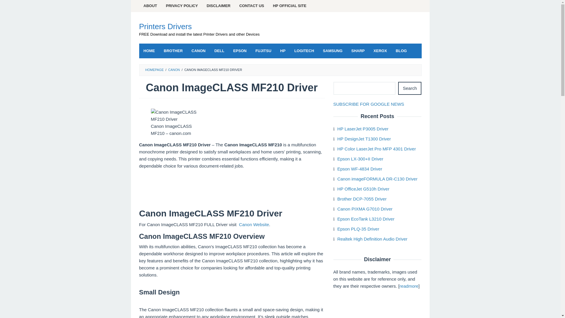  I want to click on CONTACT US, so click(252, 6).